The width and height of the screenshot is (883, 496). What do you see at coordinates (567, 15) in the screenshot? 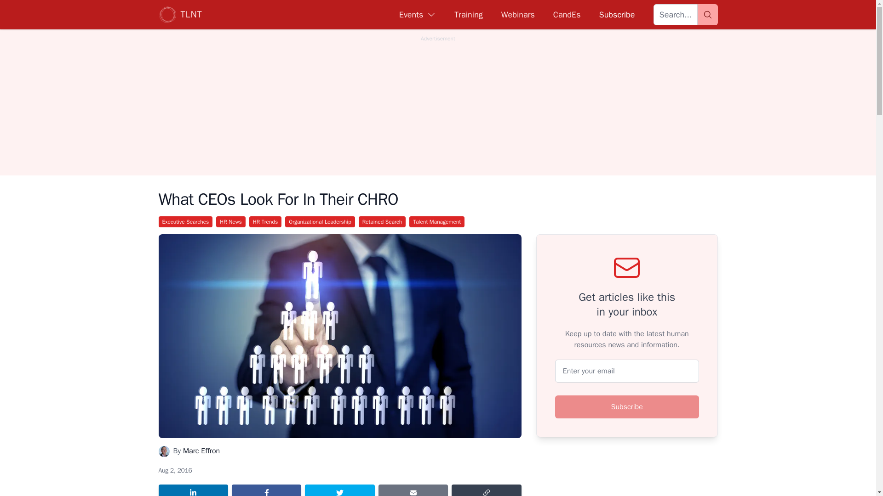
I see `CandEs` at bounding box center [567, 15].